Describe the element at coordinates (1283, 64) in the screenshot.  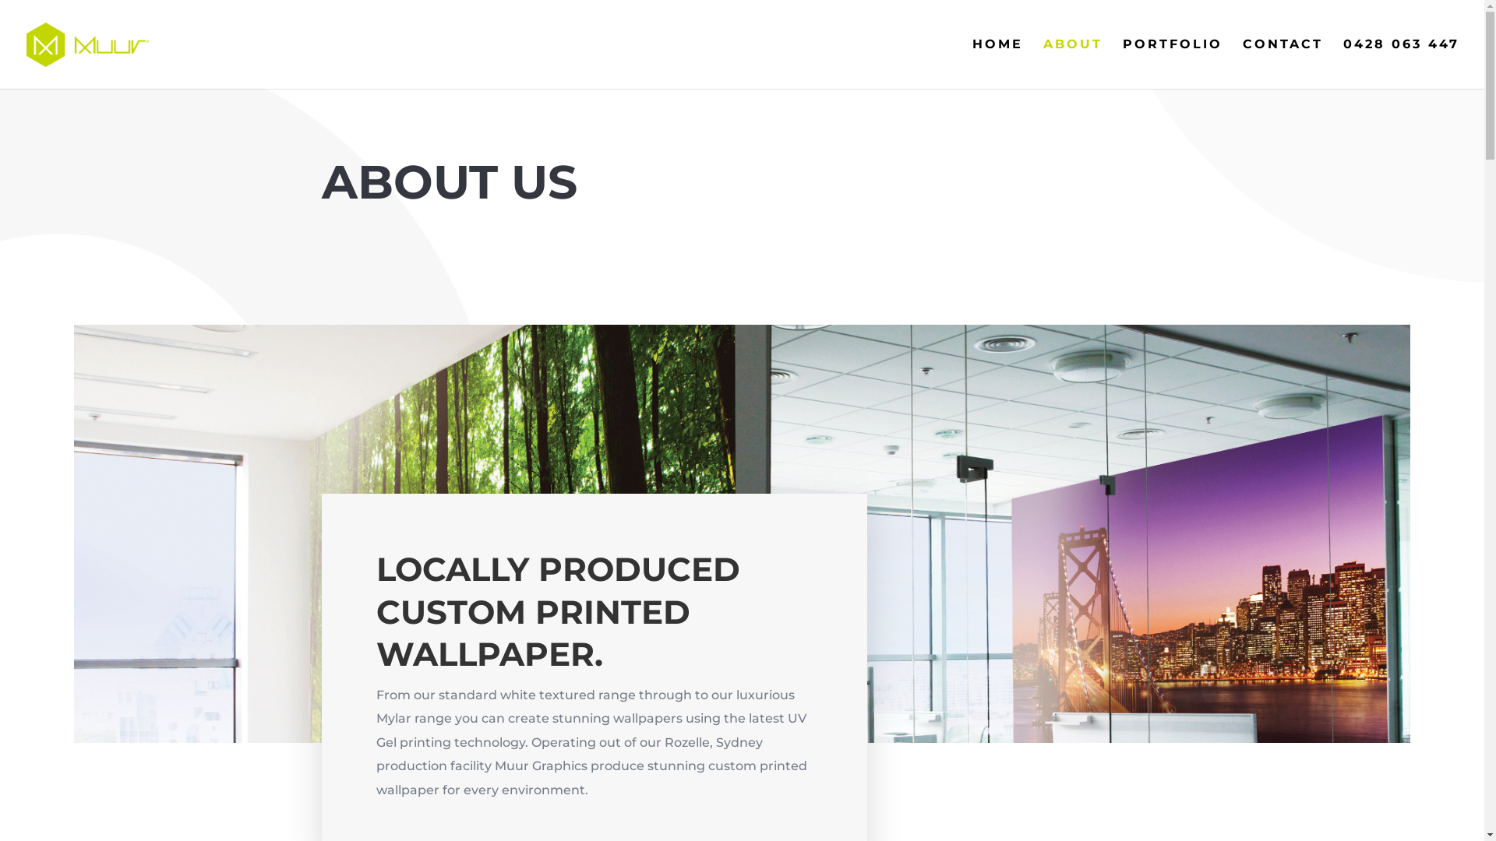
I see `CONTACT` at that location.